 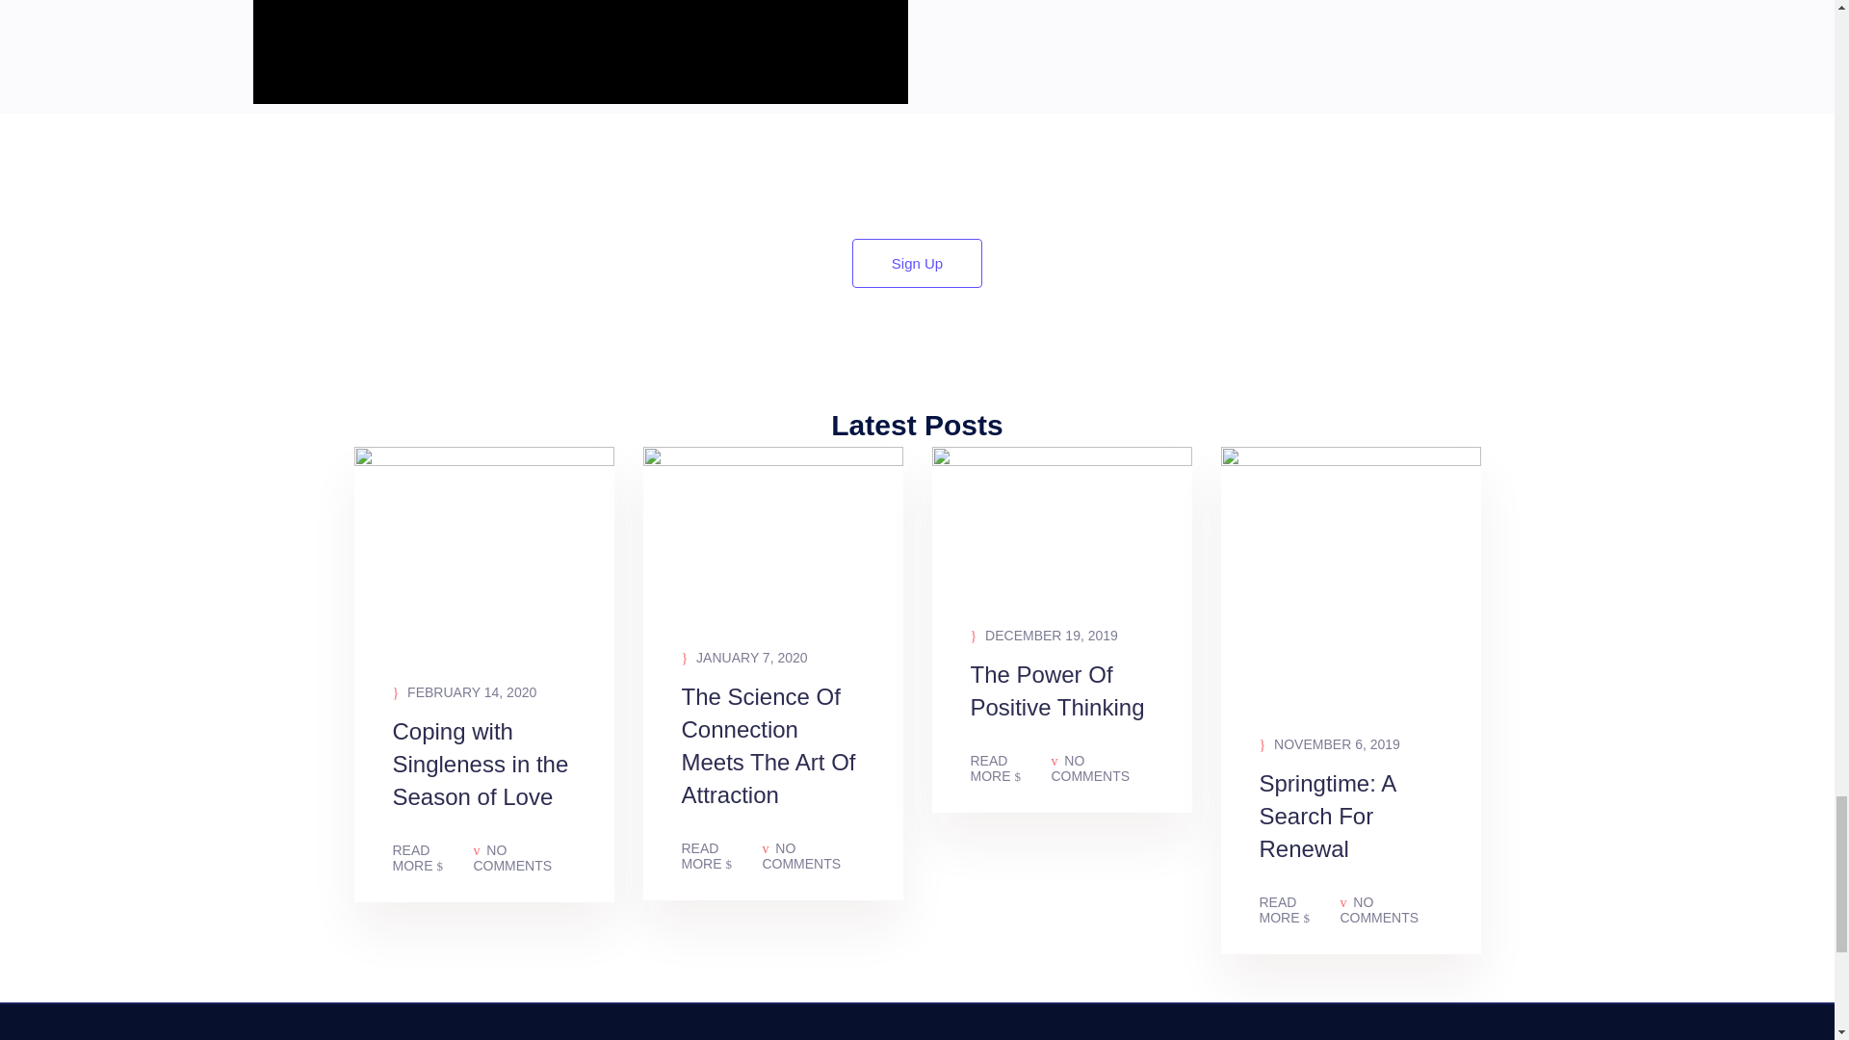 What do you see at coordinates (722, 855) in the screenshot?
I see `READ MORE` at bounding box center [722, 855].